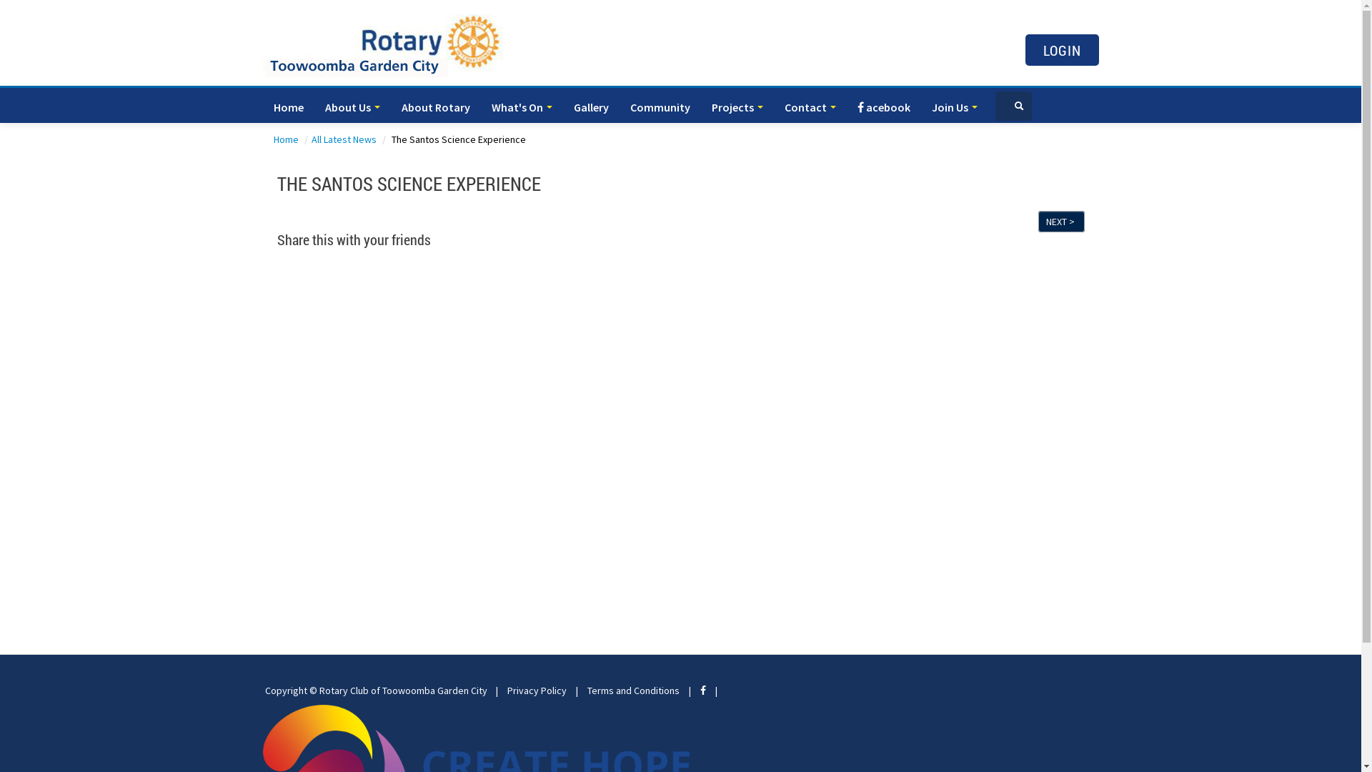 This screenshot has width=1372, height=772. Describe the element at coordinates (633, 691) in the screenshot. I see `Terms and Conditions` at that location.